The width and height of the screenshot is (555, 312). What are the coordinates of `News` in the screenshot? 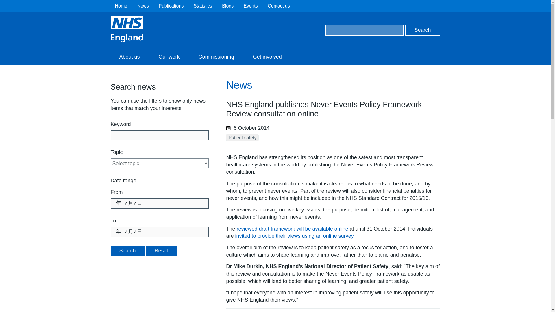 It's located at (143, 6).